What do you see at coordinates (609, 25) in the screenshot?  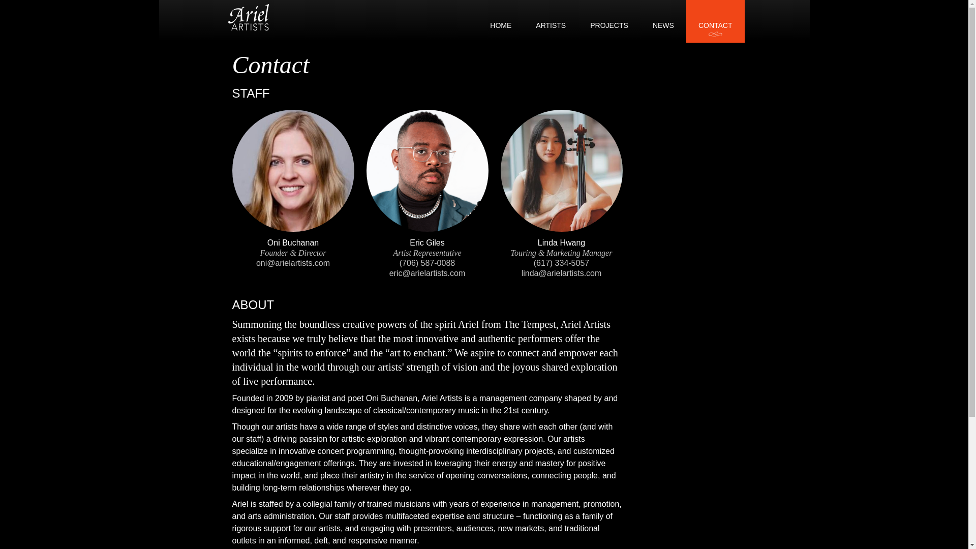 I see `PROJECTS` at bounding box center [609, 25].